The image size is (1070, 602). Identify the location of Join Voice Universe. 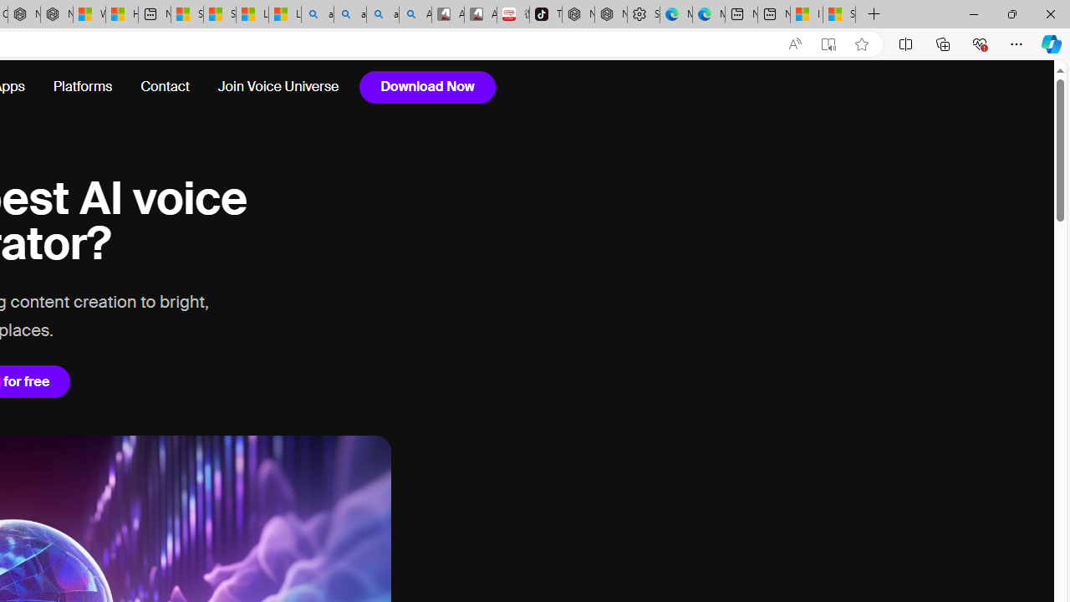
(278, 87).